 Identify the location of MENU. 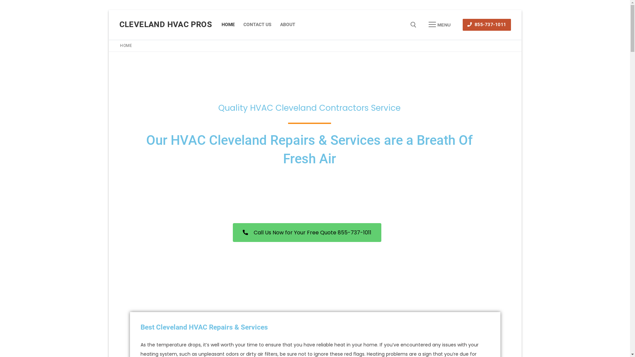
(440, 25).